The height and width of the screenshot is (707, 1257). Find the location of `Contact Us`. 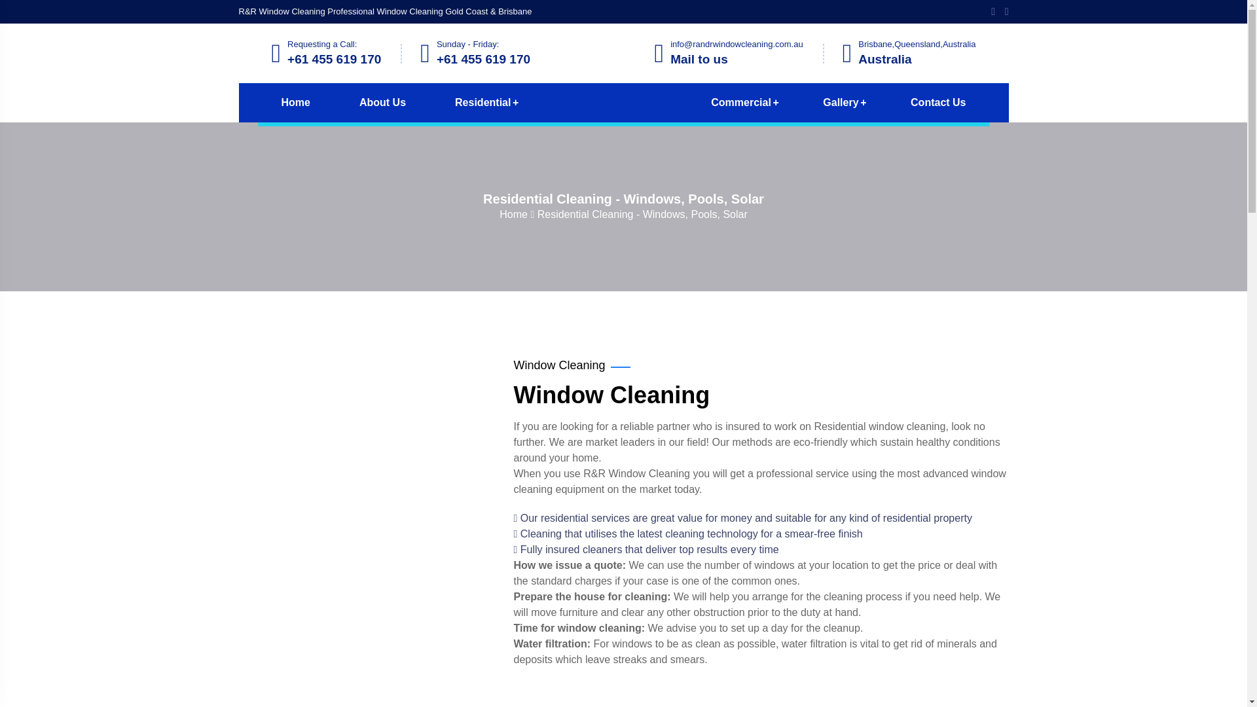

Contact Us is located at coordinates (938, 102).